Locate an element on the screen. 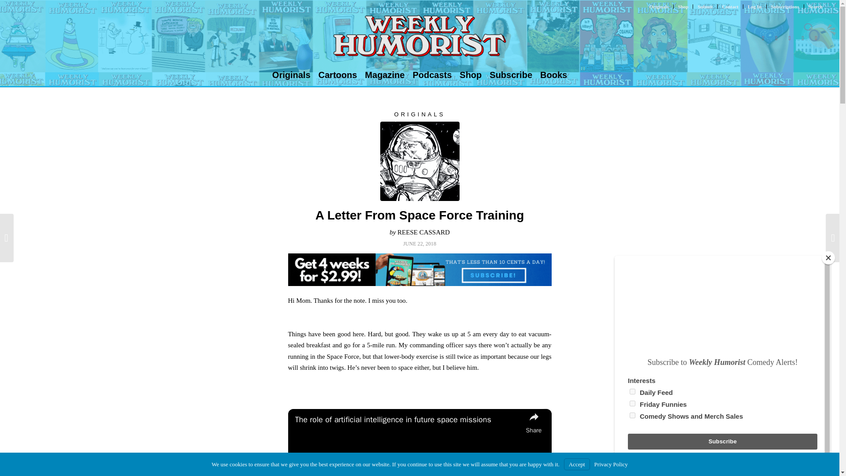 This screenshot has width=846, height=476. Magazine is located at coordinates (385, 75).